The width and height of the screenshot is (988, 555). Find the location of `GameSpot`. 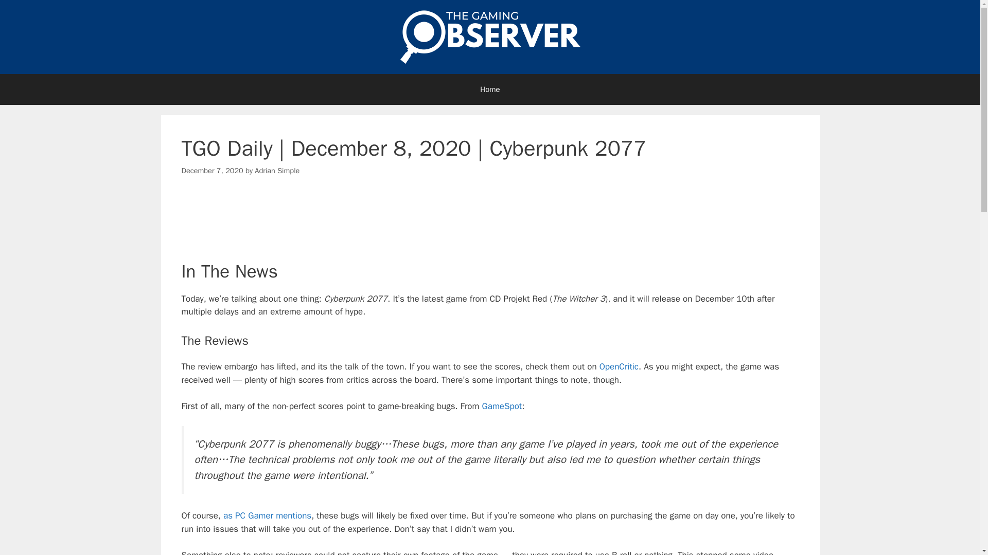

GameSpot is located at coordinates (502, 406).